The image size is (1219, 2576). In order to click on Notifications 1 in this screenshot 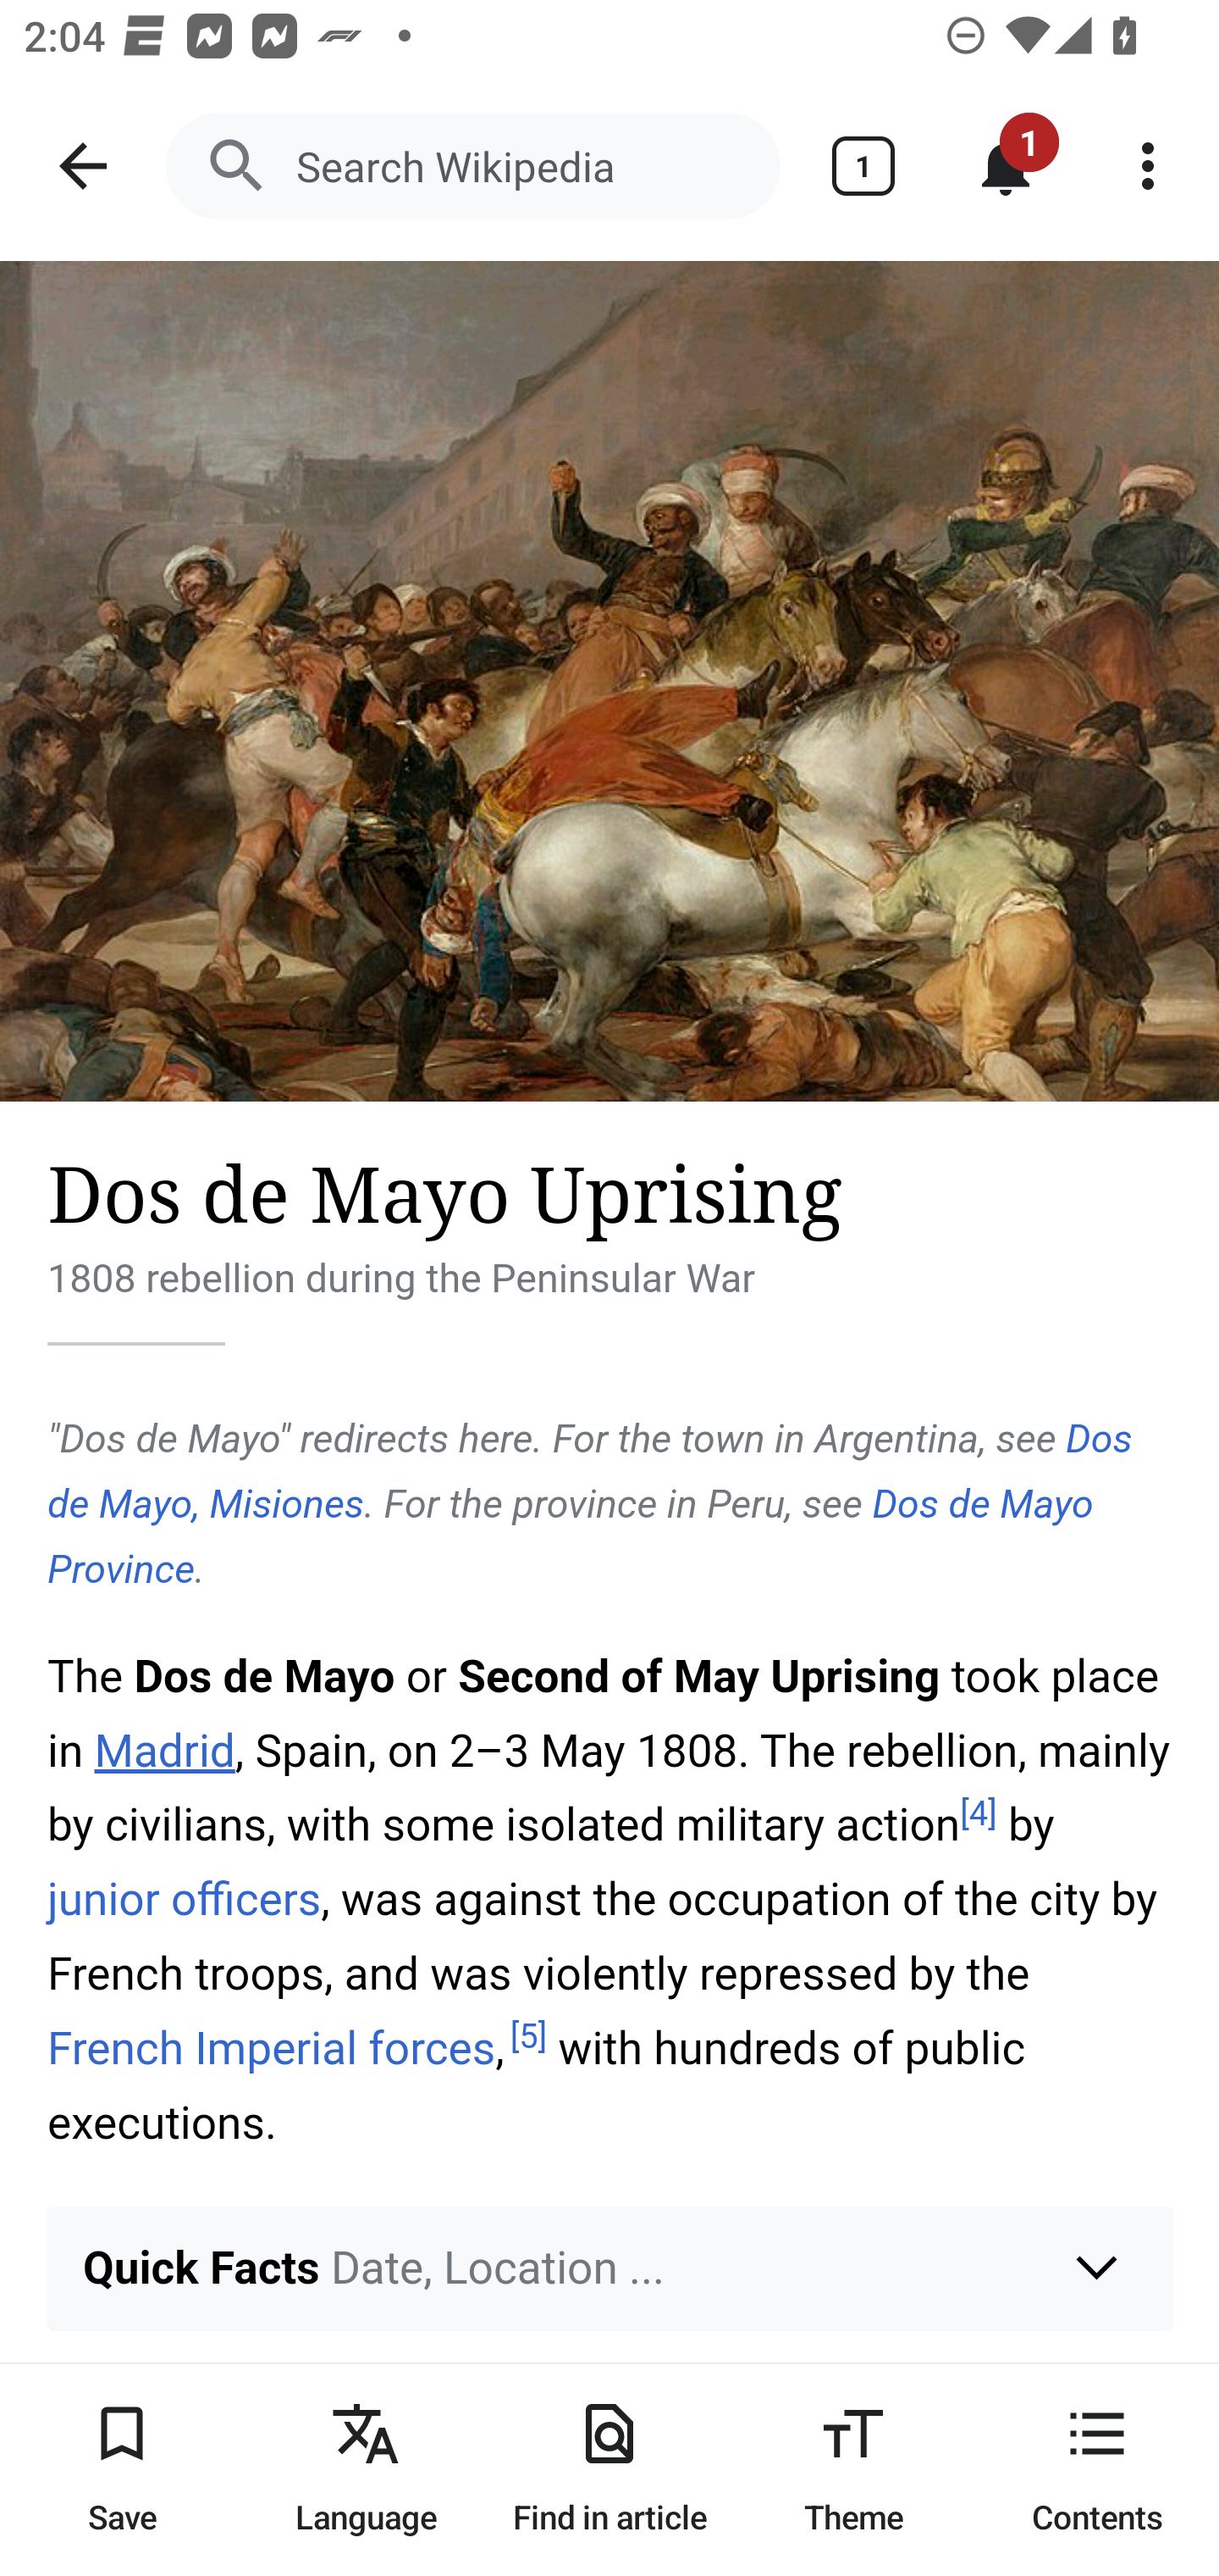, I will do `click(1006, 166)`.